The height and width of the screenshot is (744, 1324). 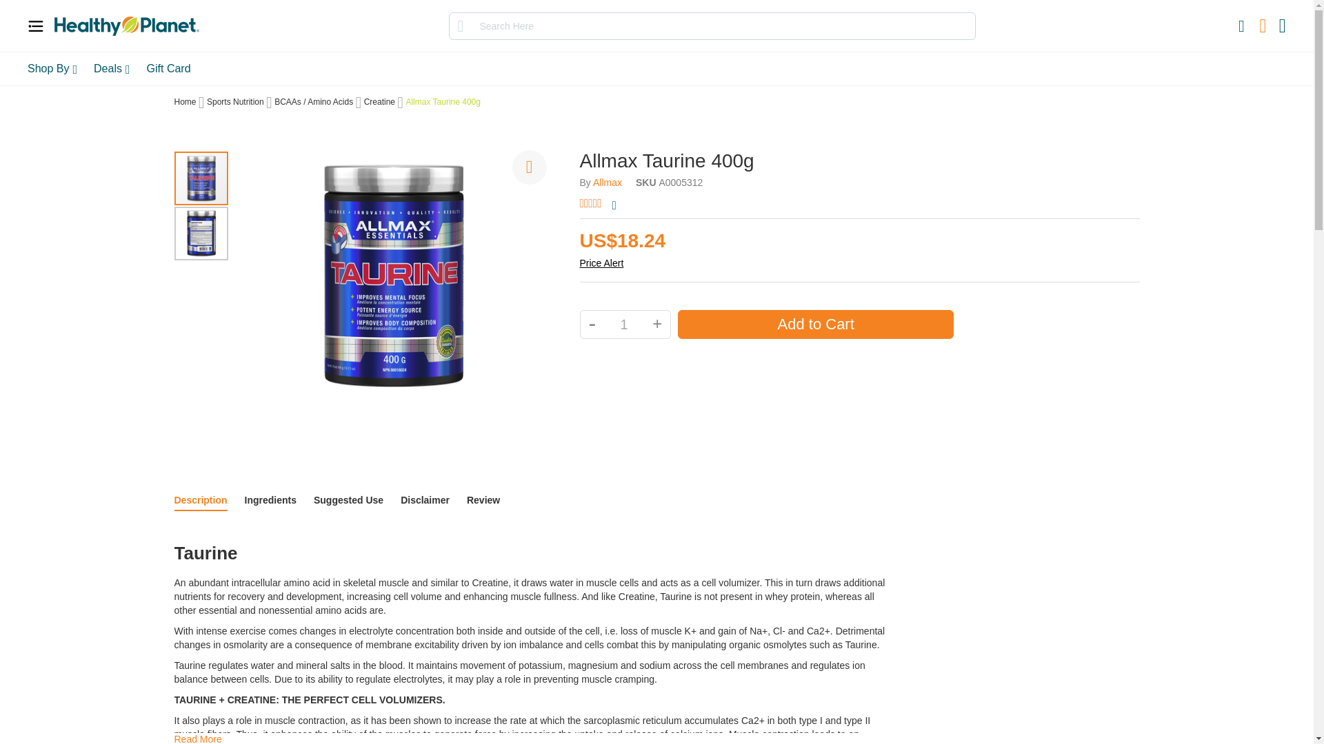 I want to click on Go to Home Page, so click(x=185, y=102).